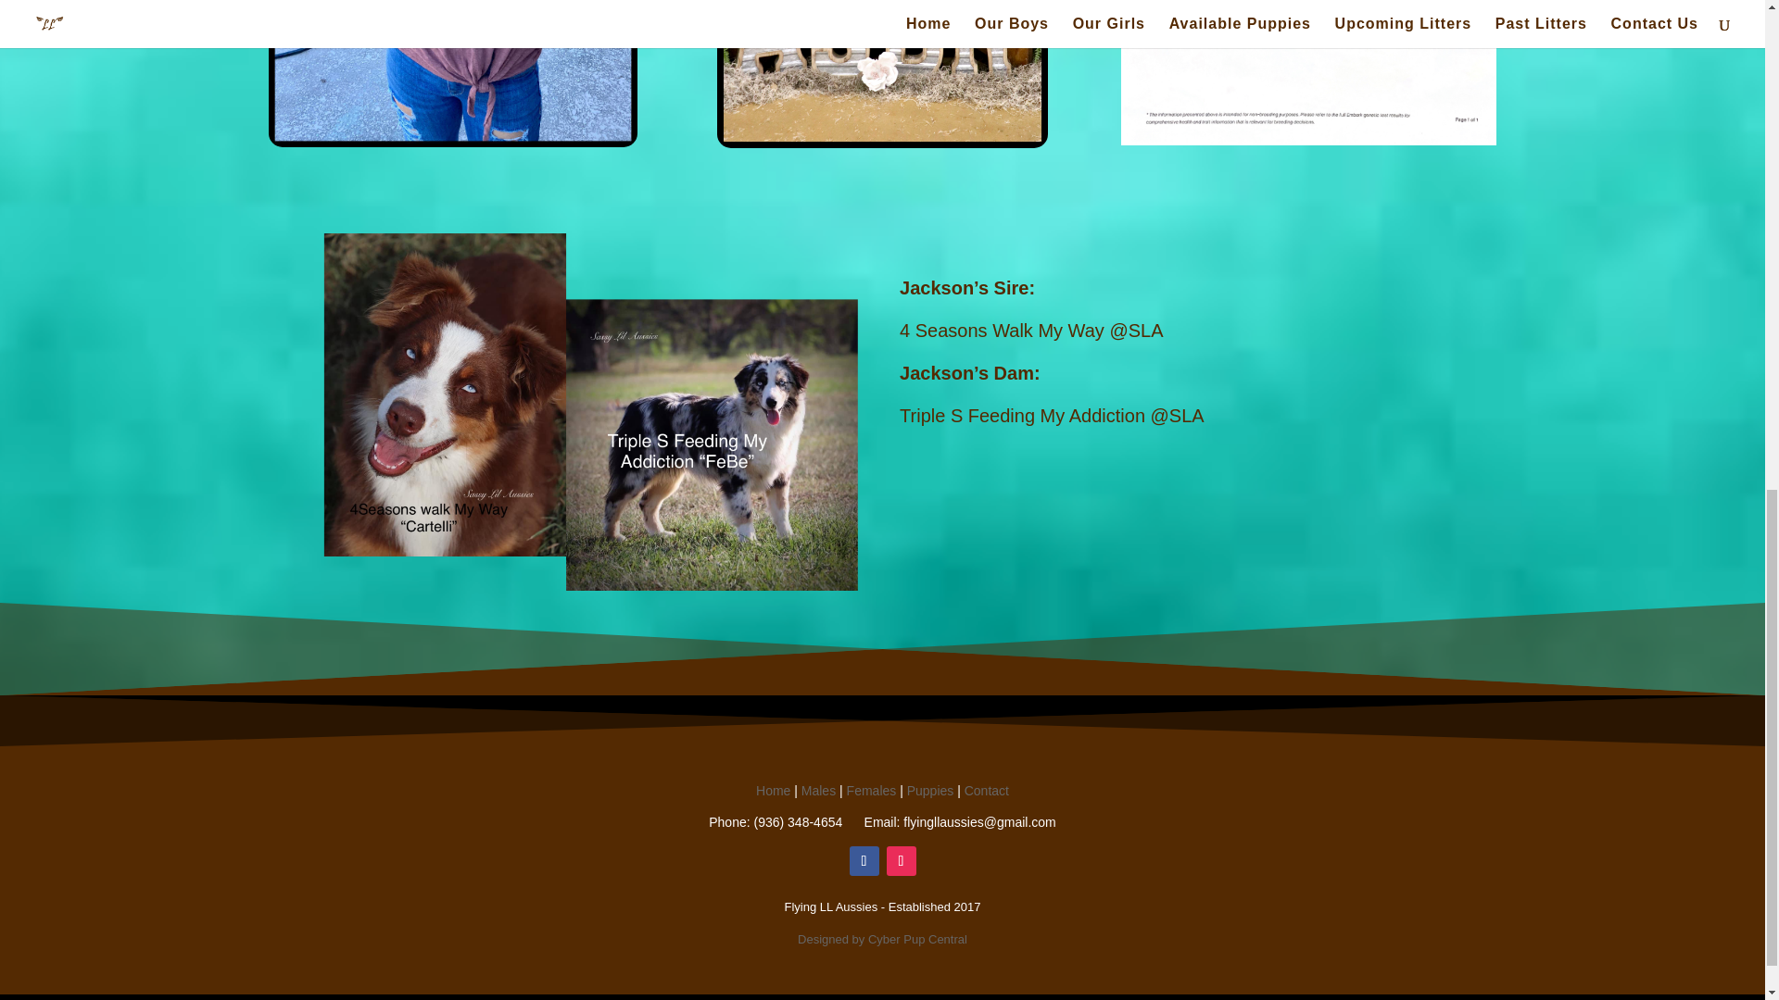  Describe the element at coordinates (882, 939) in the screenshot. I see `Designed by Cyber Pup Central` at that location.